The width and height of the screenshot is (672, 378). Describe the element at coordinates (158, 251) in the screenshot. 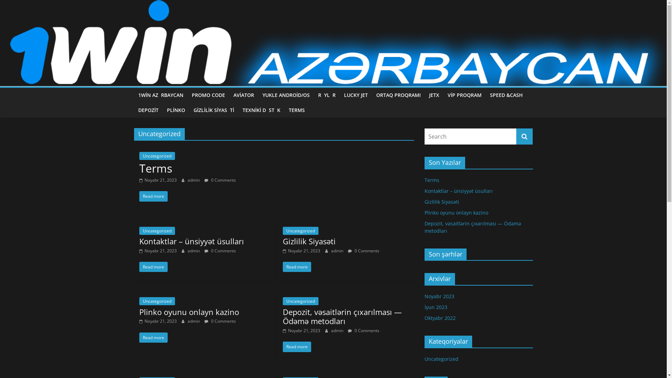

I see `Noyabr 21, 2023` at that location.